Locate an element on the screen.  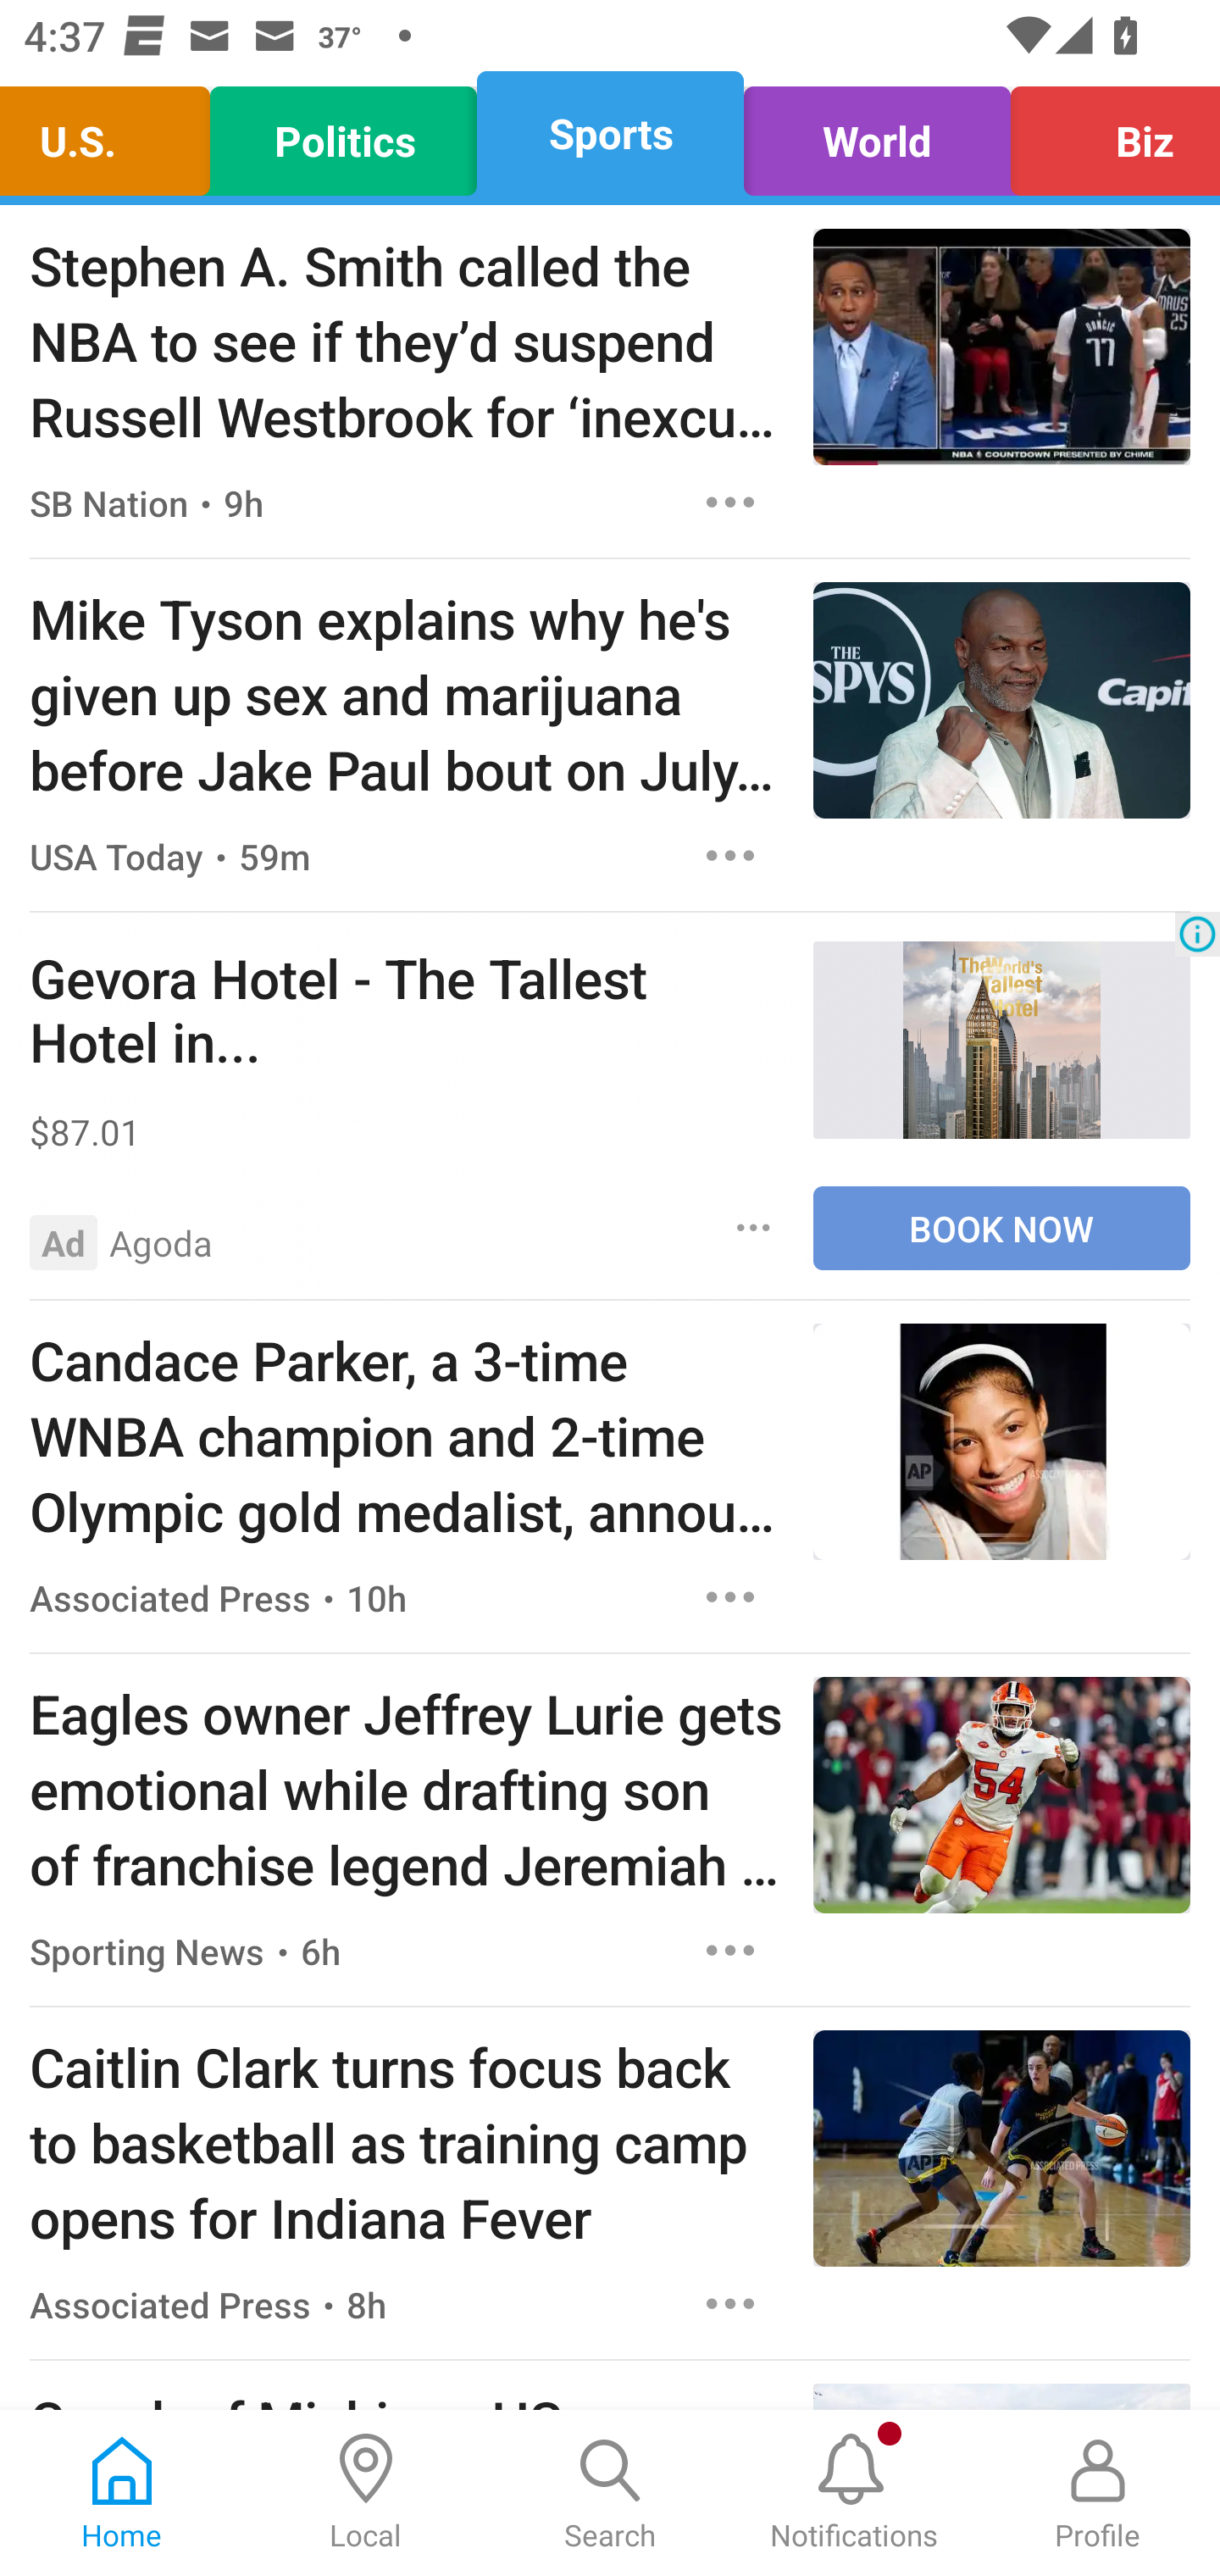
Agoda is located at coordinates (161, 1242).